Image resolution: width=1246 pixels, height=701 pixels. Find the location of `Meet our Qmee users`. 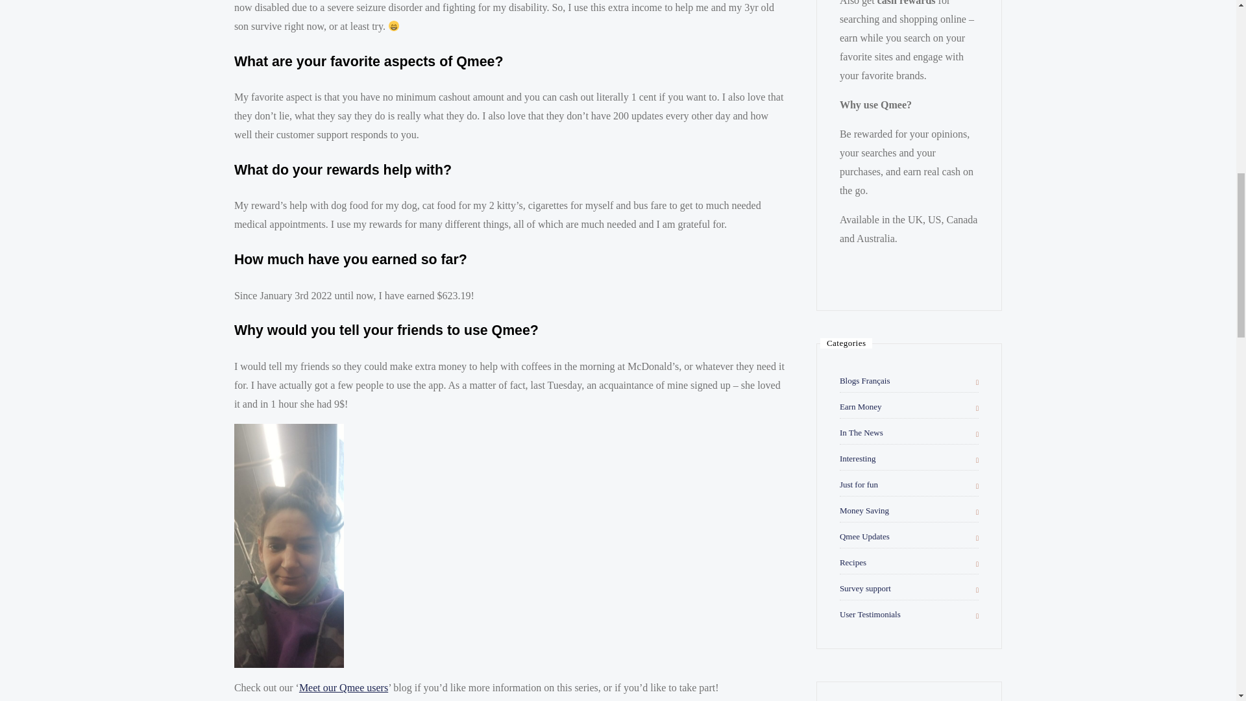

Meet our Qmee users is located at coordinates (343, 687).